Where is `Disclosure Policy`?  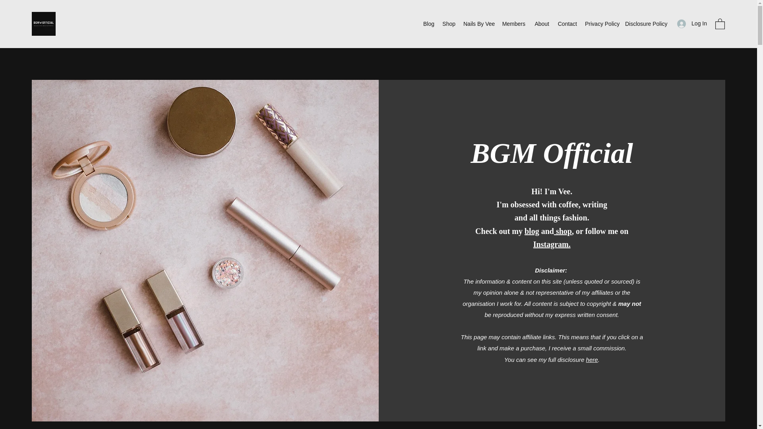 Disclosure Policy is located at coordinates (645, 24).